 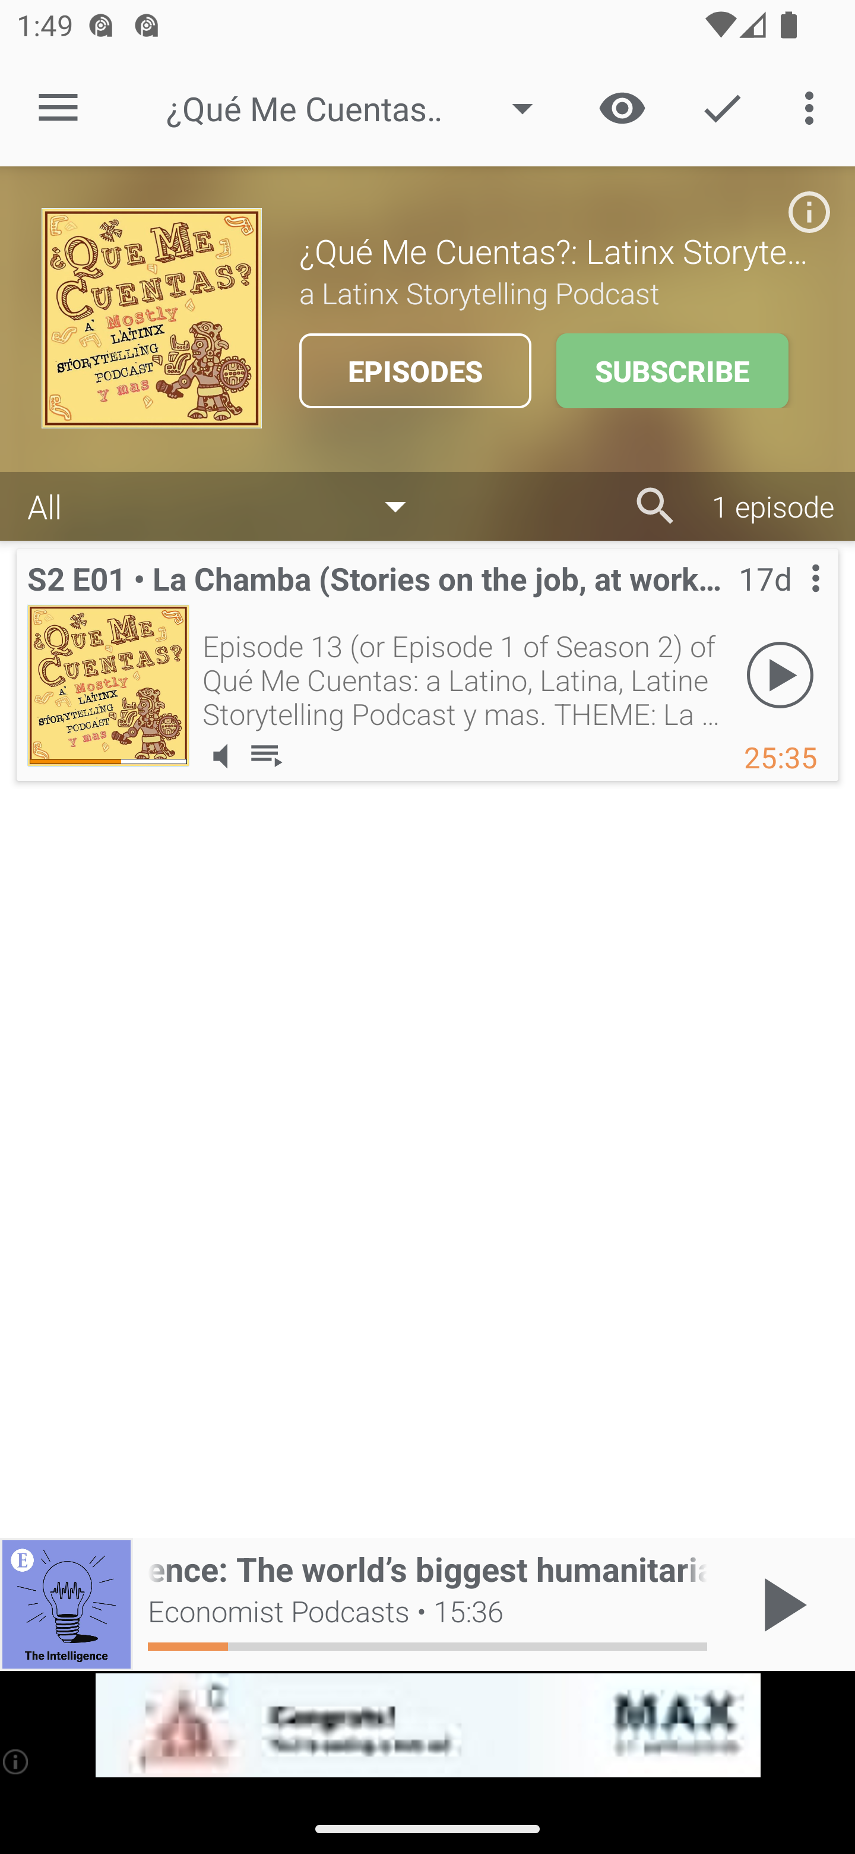 I want to click on EPISODES, so click(x=415, y=371).